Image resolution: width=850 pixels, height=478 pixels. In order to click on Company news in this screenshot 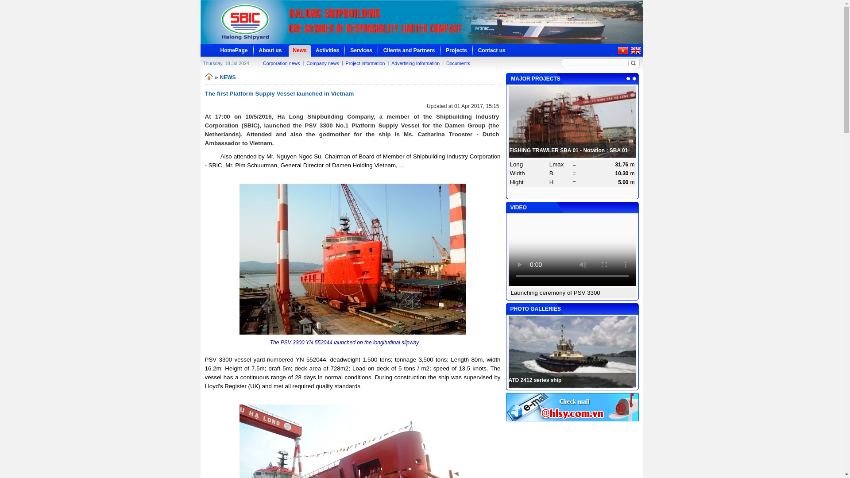, I will do `click(322, 63)`.